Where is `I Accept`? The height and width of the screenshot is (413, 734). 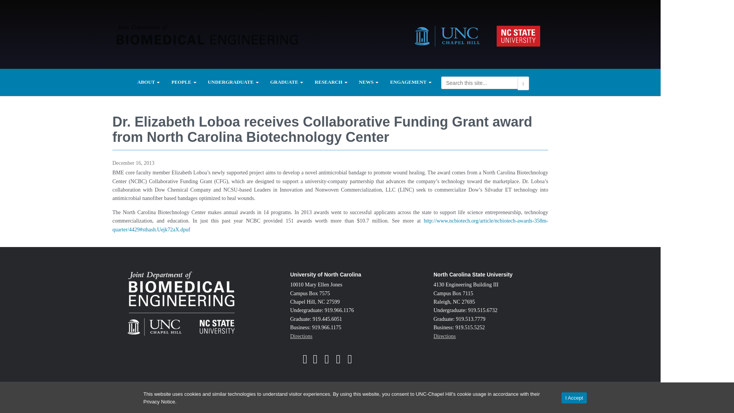 I Accept is located at coordinates (574, 398).